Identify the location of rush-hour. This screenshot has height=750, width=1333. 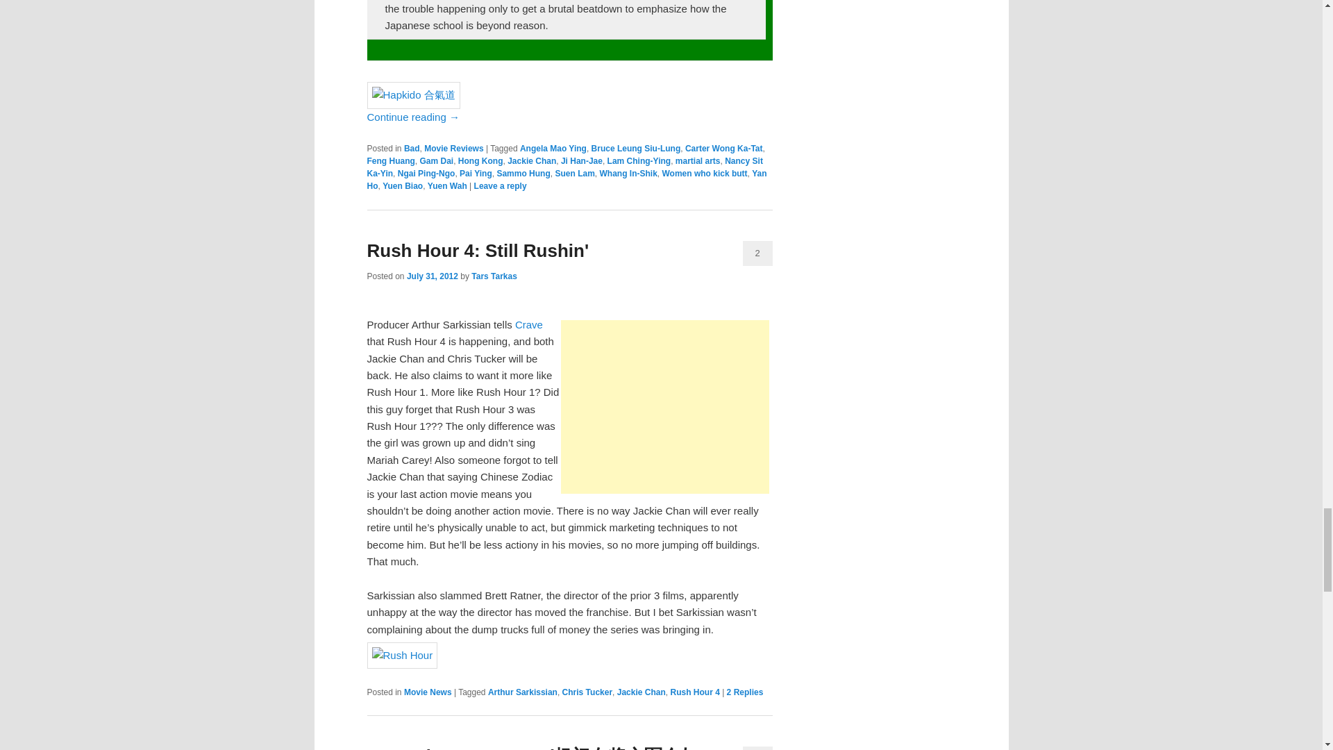
(401, 656).